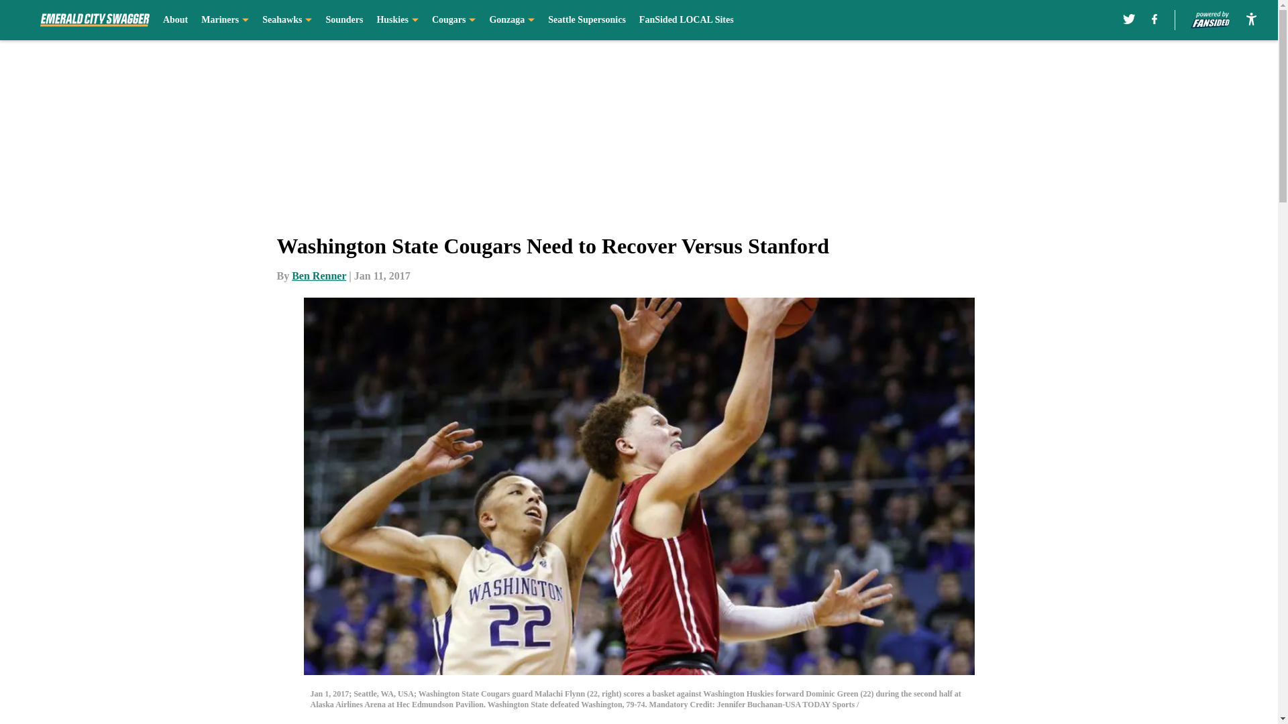  What do you see at coordinates (587, 20) in the screenshot?
I see `Seattle Supersonics` at bounding box center [587, 20].